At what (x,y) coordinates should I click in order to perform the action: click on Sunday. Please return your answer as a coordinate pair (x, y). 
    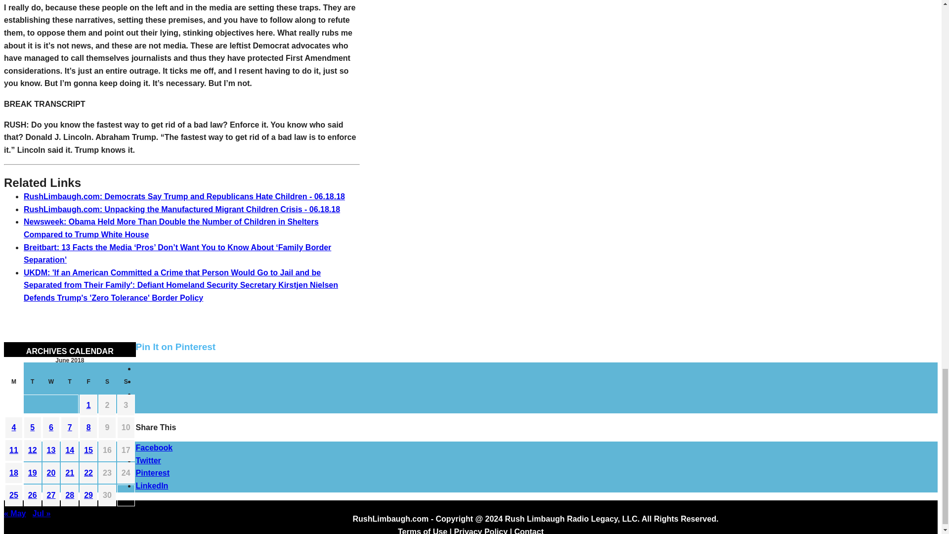
    Looking at the image, I should click on (126, 384).